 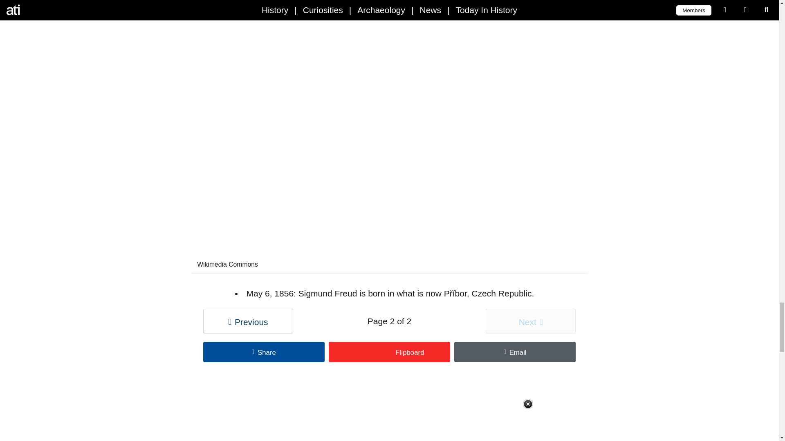 I want to click on Email, so click(x=515, y=352).